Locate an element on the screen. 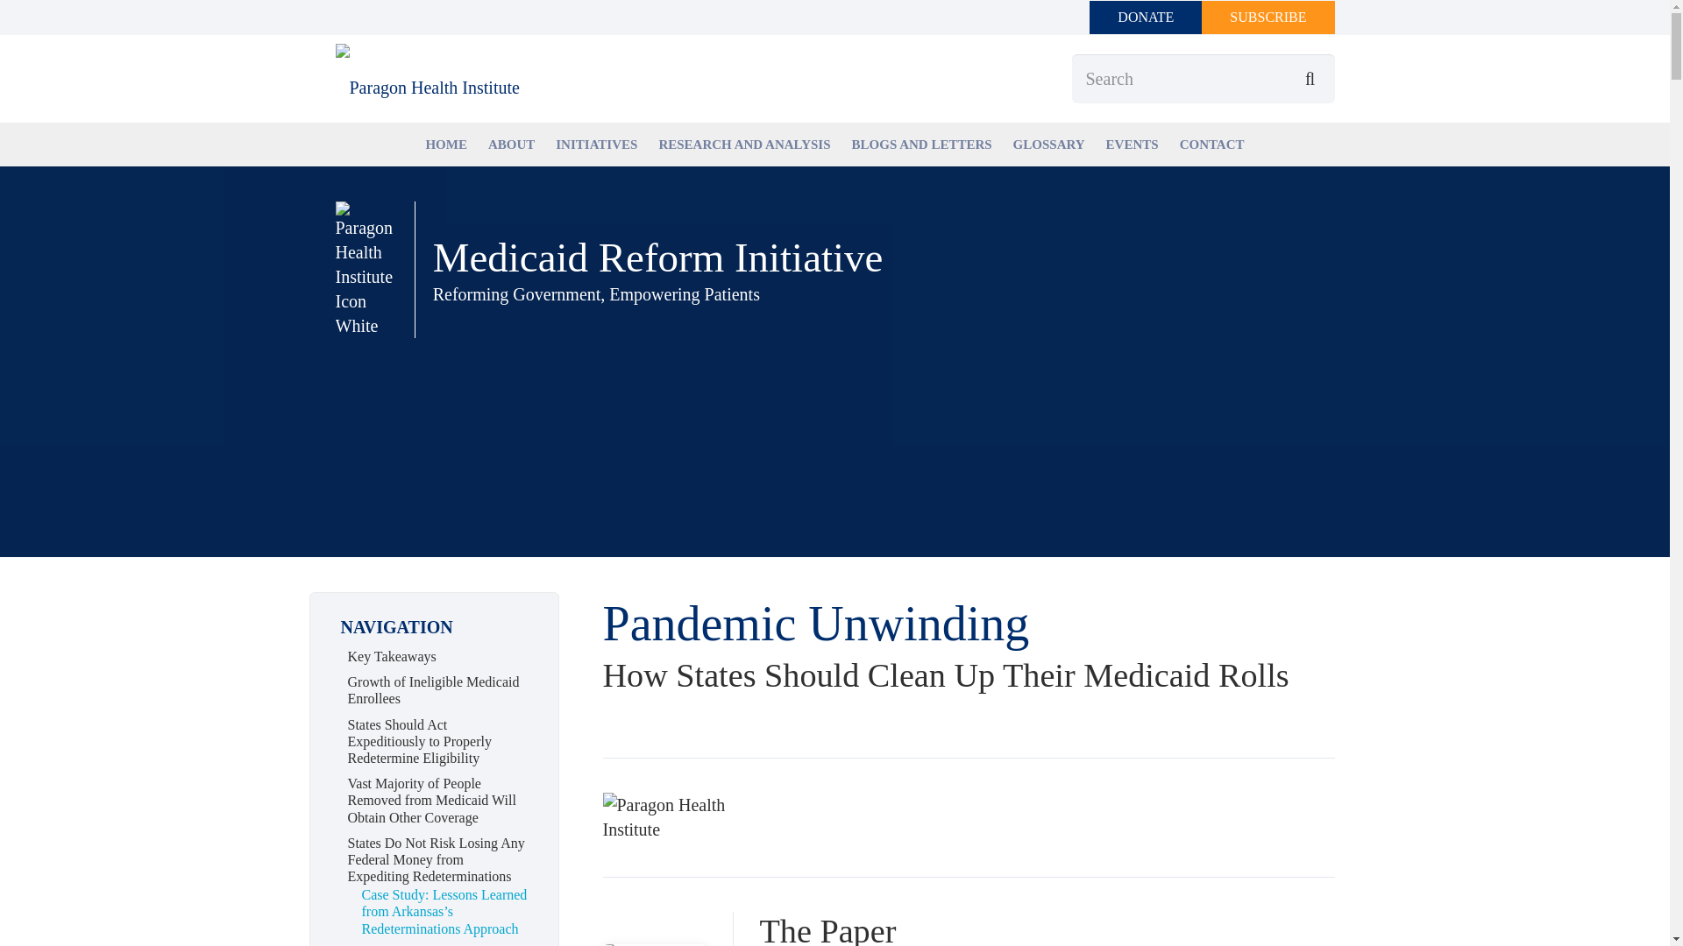  BLOGS AND LETTERS is located at coordinates (922, 144).